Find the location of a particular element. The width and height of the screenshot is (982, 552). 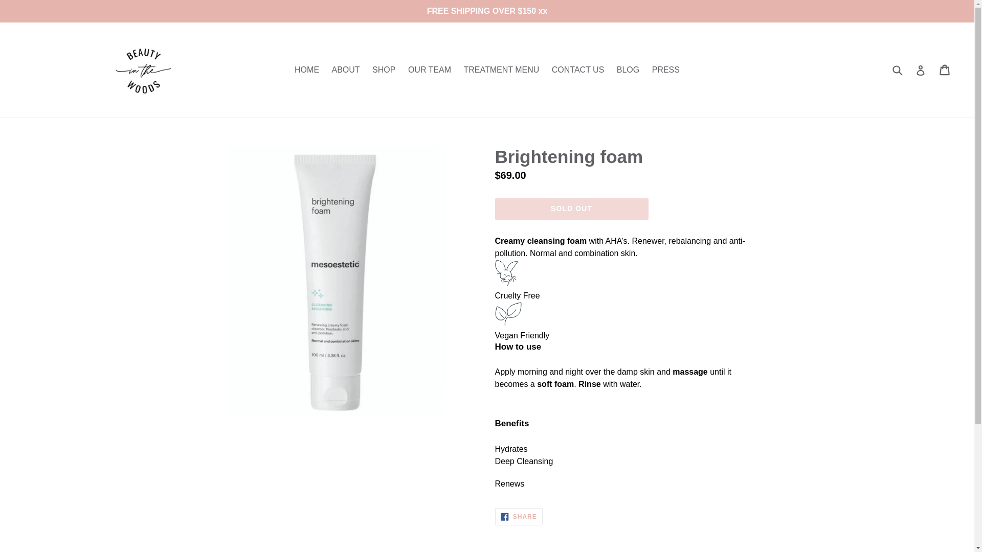

HOME is located at coordinates (578, 70).